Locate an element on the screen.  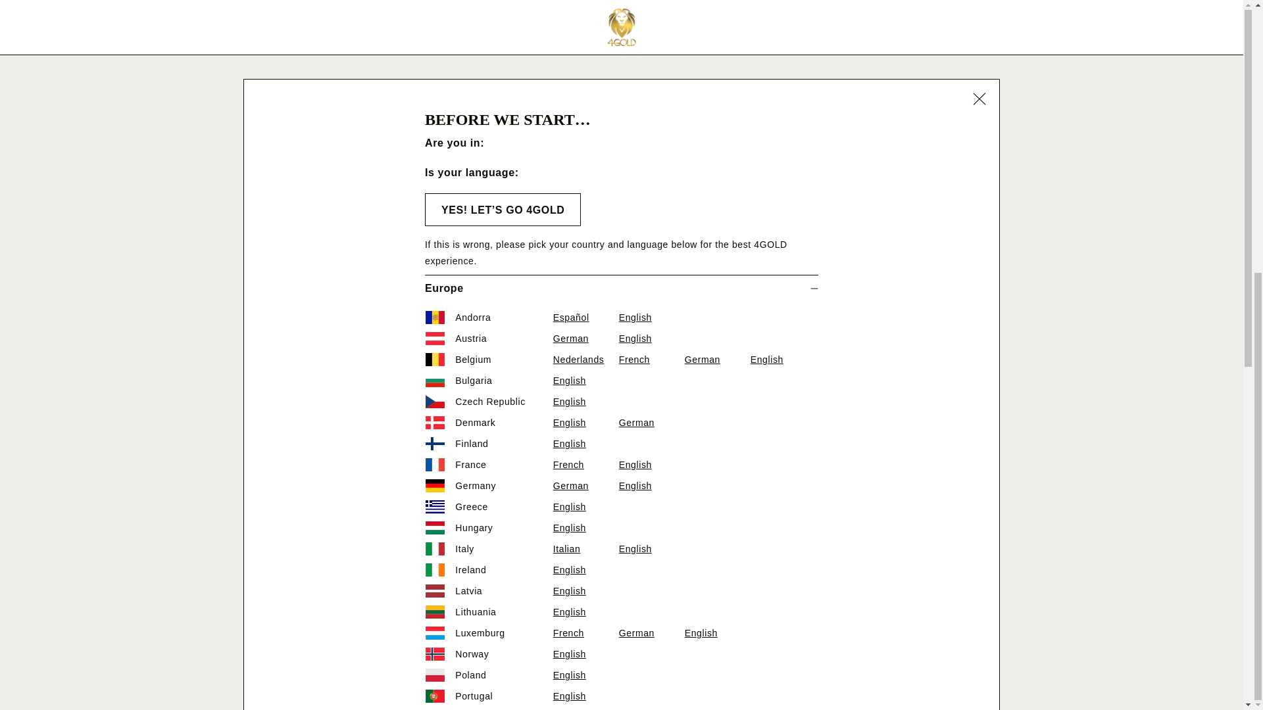
English is located at coordinates (651, 49).